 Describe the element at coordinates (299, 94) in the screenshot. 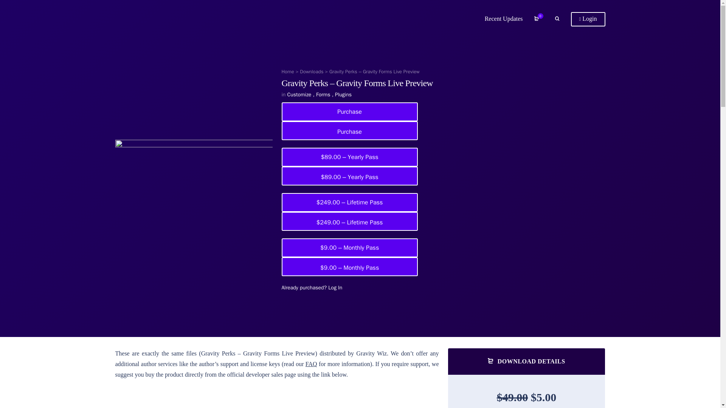

I see `Customize` at that location.